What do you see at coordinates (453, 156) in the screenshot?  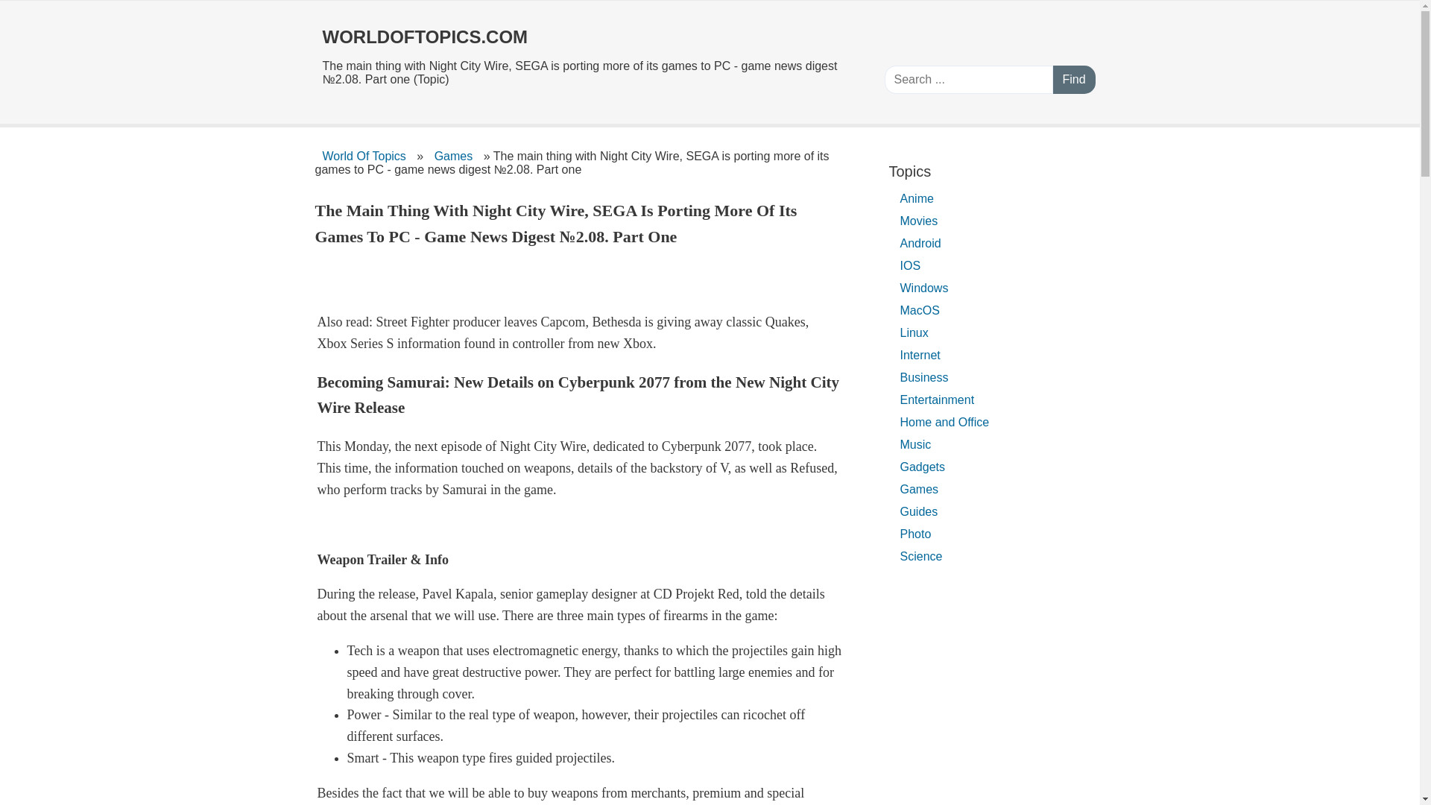 I see `Games` at bounding box center [453, 156].